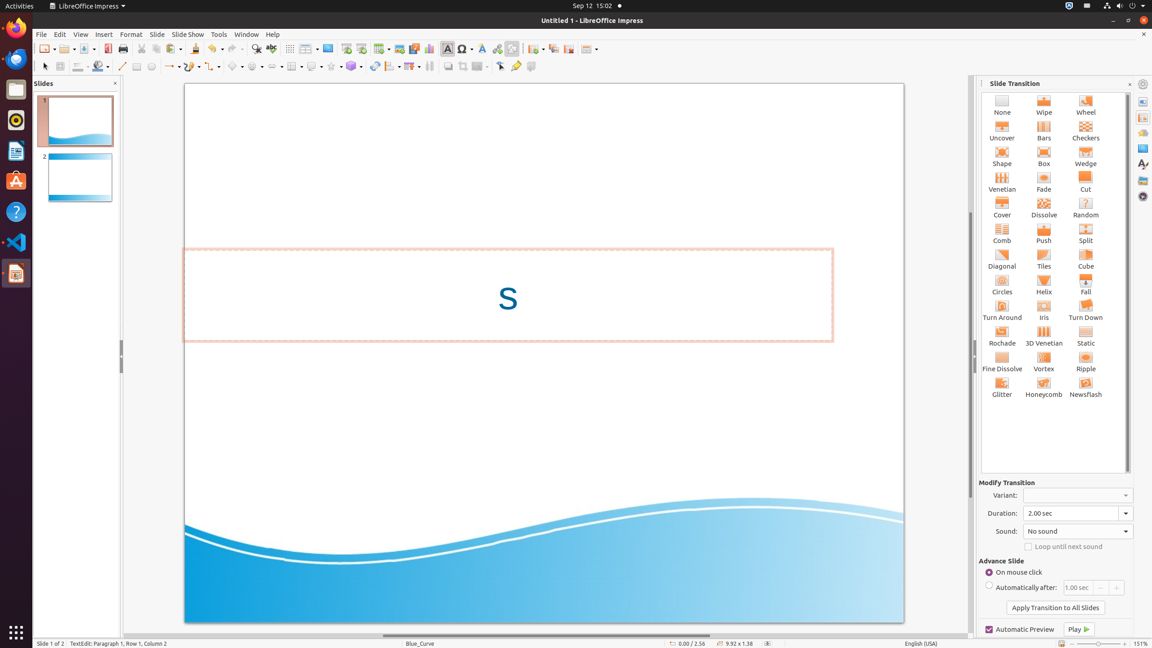  I want to click on Slide Layout, so click(589, 49).